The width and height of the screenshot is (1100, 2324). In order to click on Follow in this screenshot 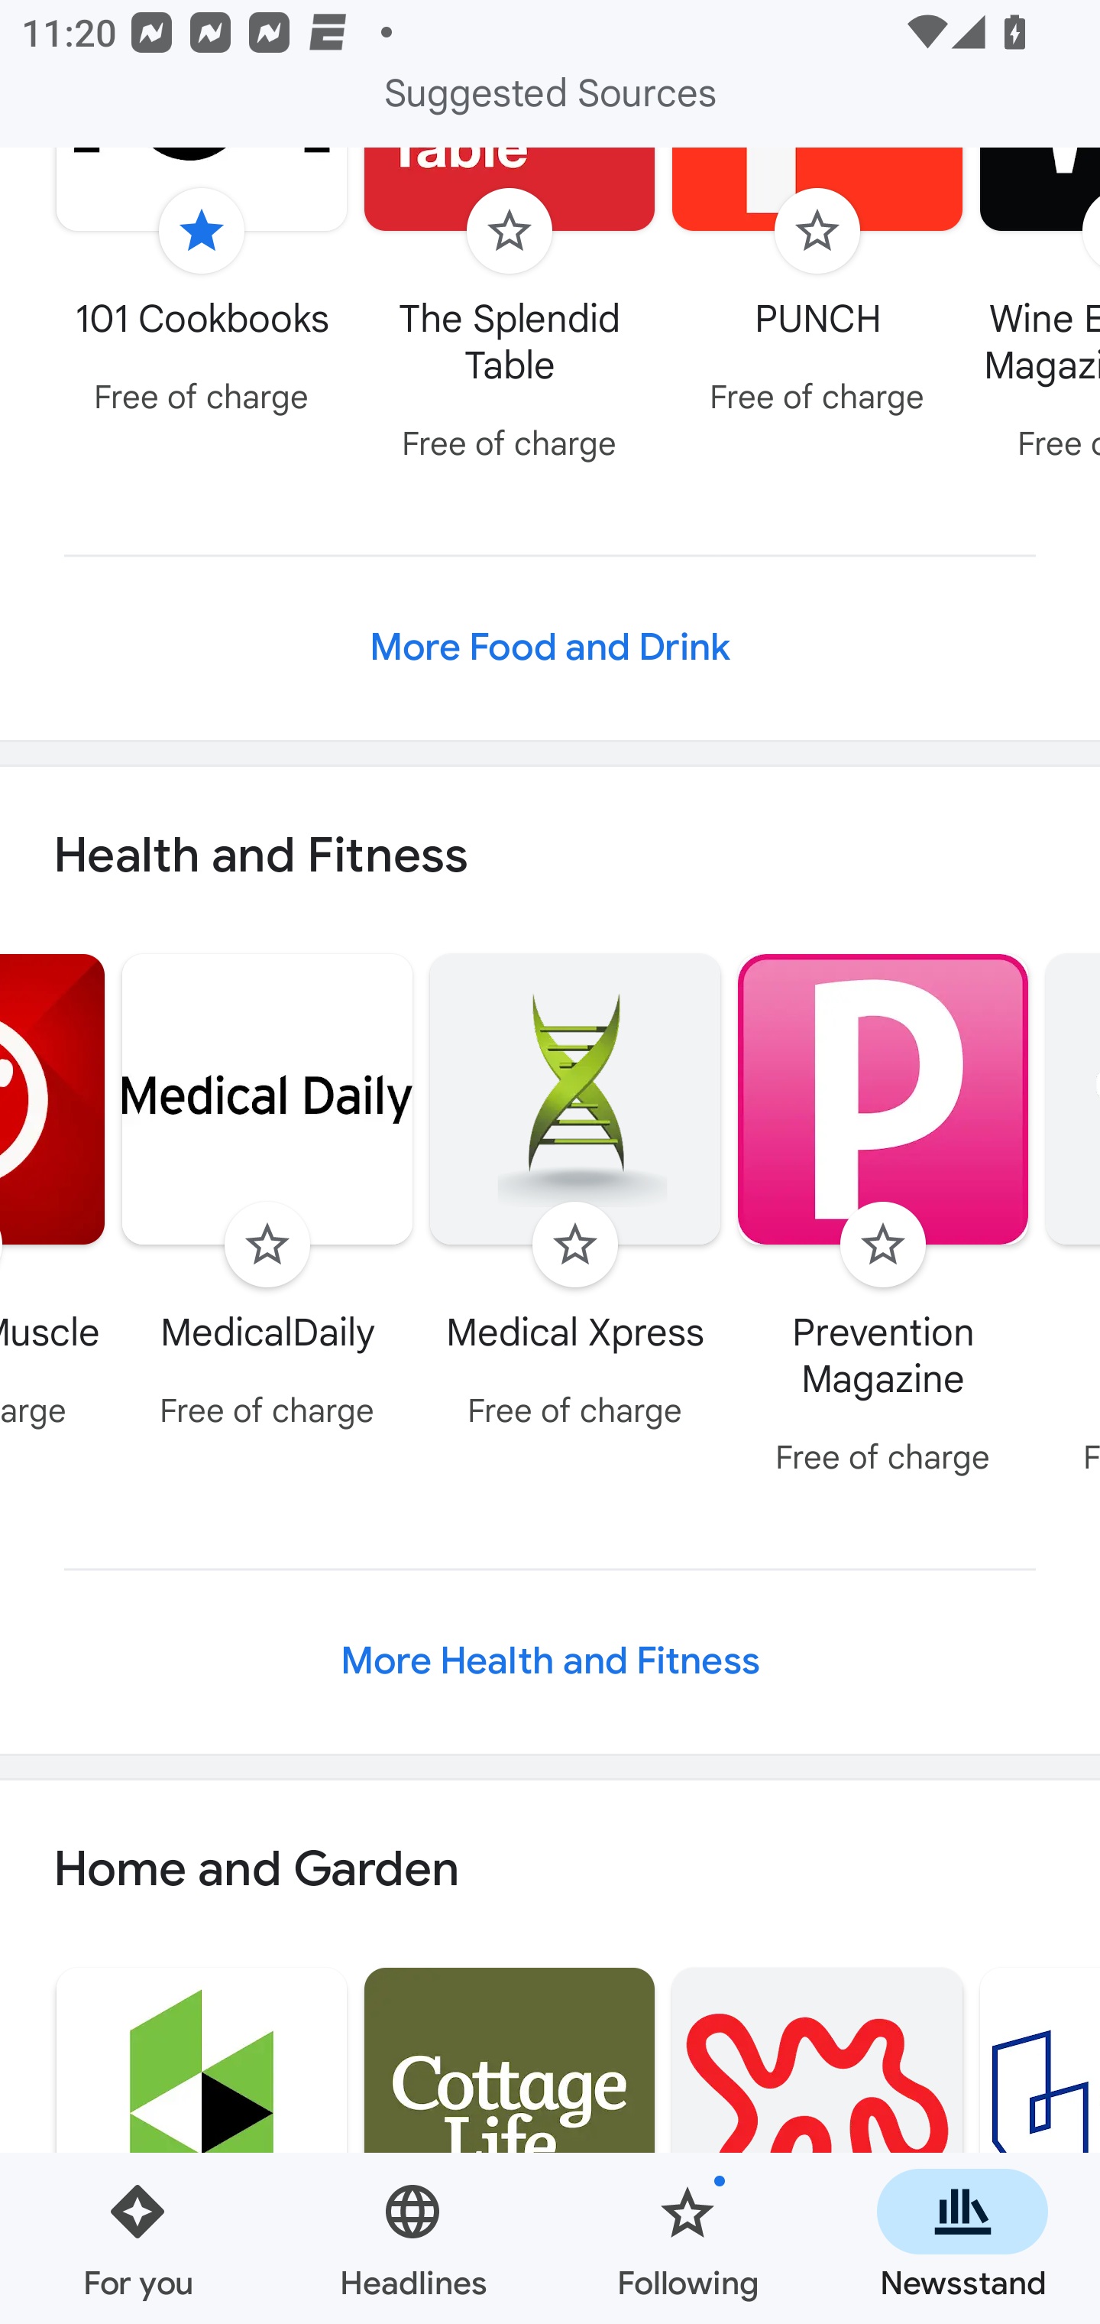, I will do `click(883, 1245)`.